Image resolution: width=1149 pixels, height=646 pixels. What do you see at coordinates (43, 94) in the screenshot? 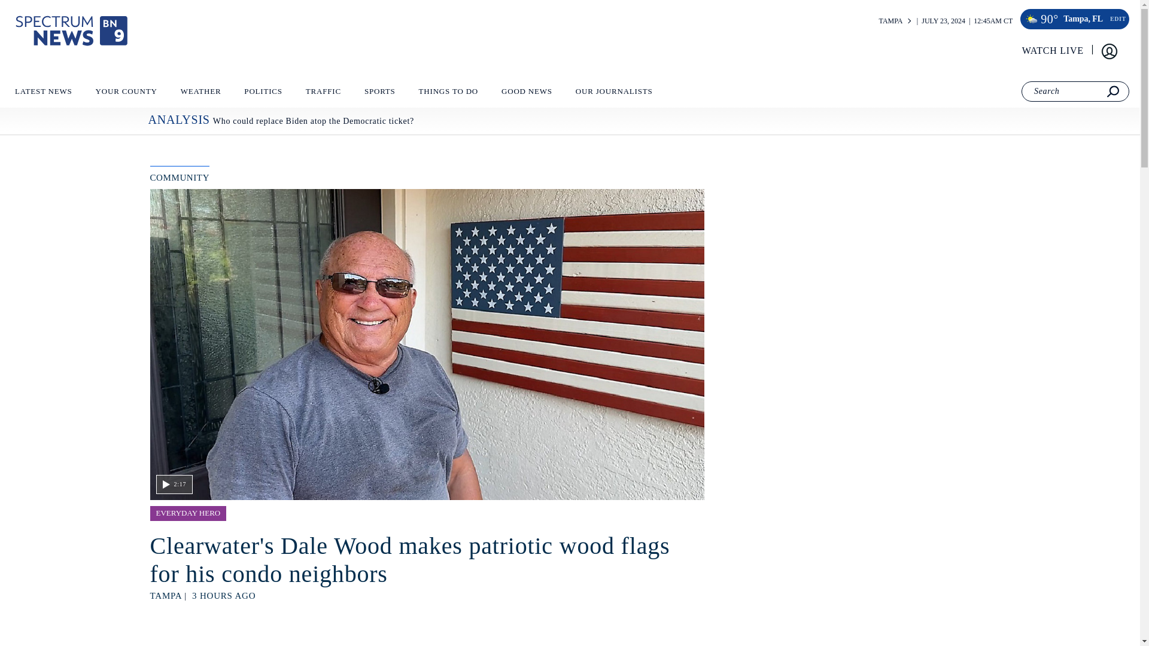
I see `LATEST NEWS` at bounding box center [43, 94].